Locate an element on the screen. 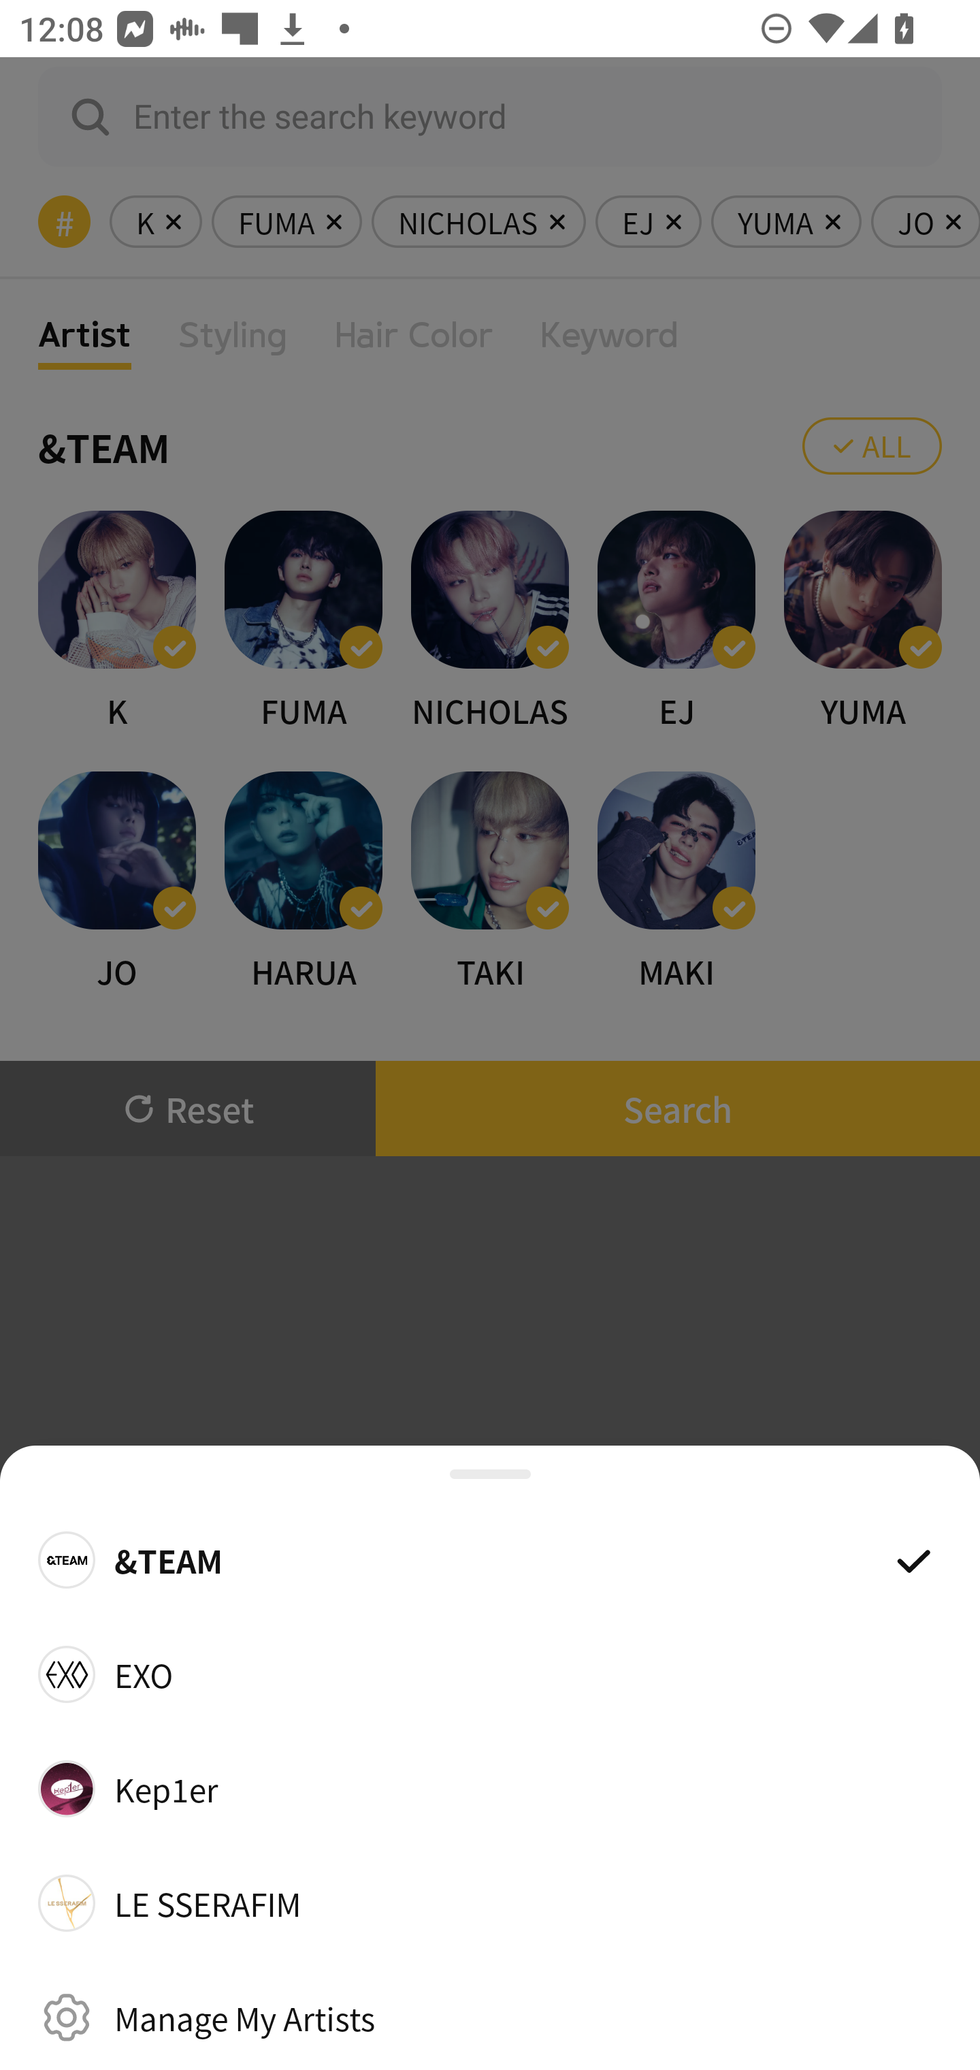 Image resolution: width=980 pixels, height=2070 pixels. LE SSERAFIM is located at coordinates (490, 1903).